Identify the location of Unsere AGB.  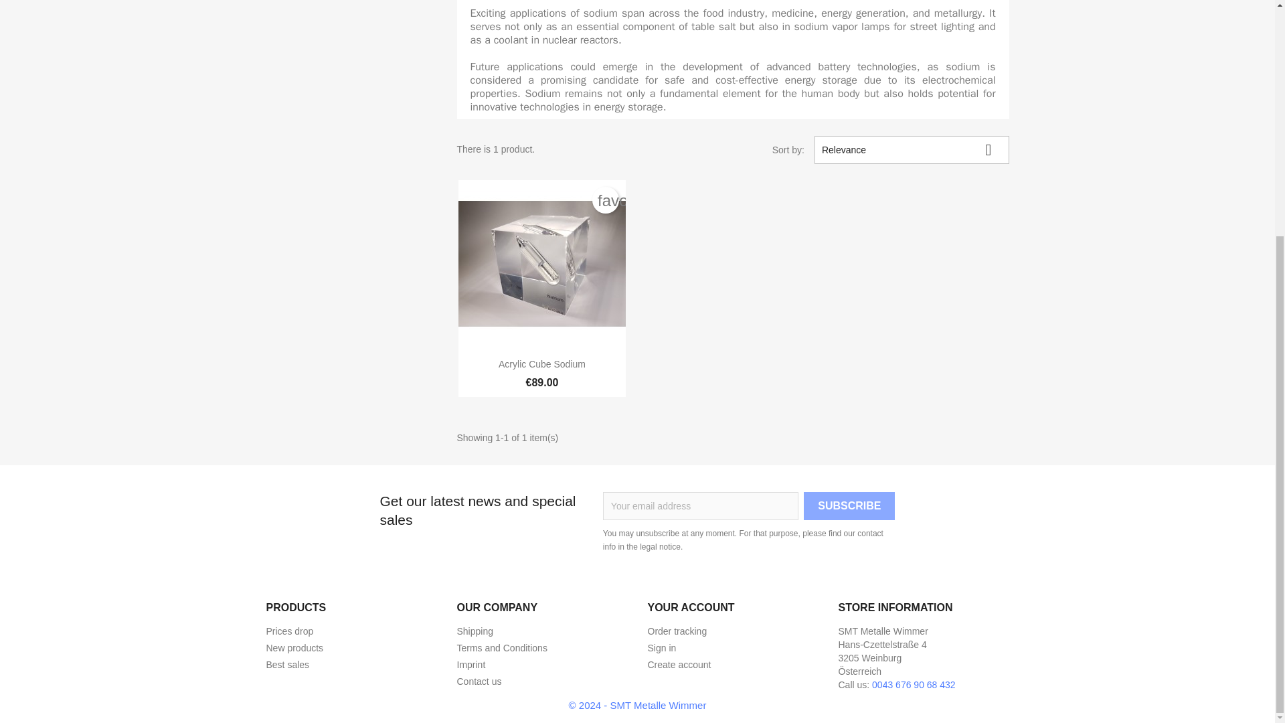
(501, 648).